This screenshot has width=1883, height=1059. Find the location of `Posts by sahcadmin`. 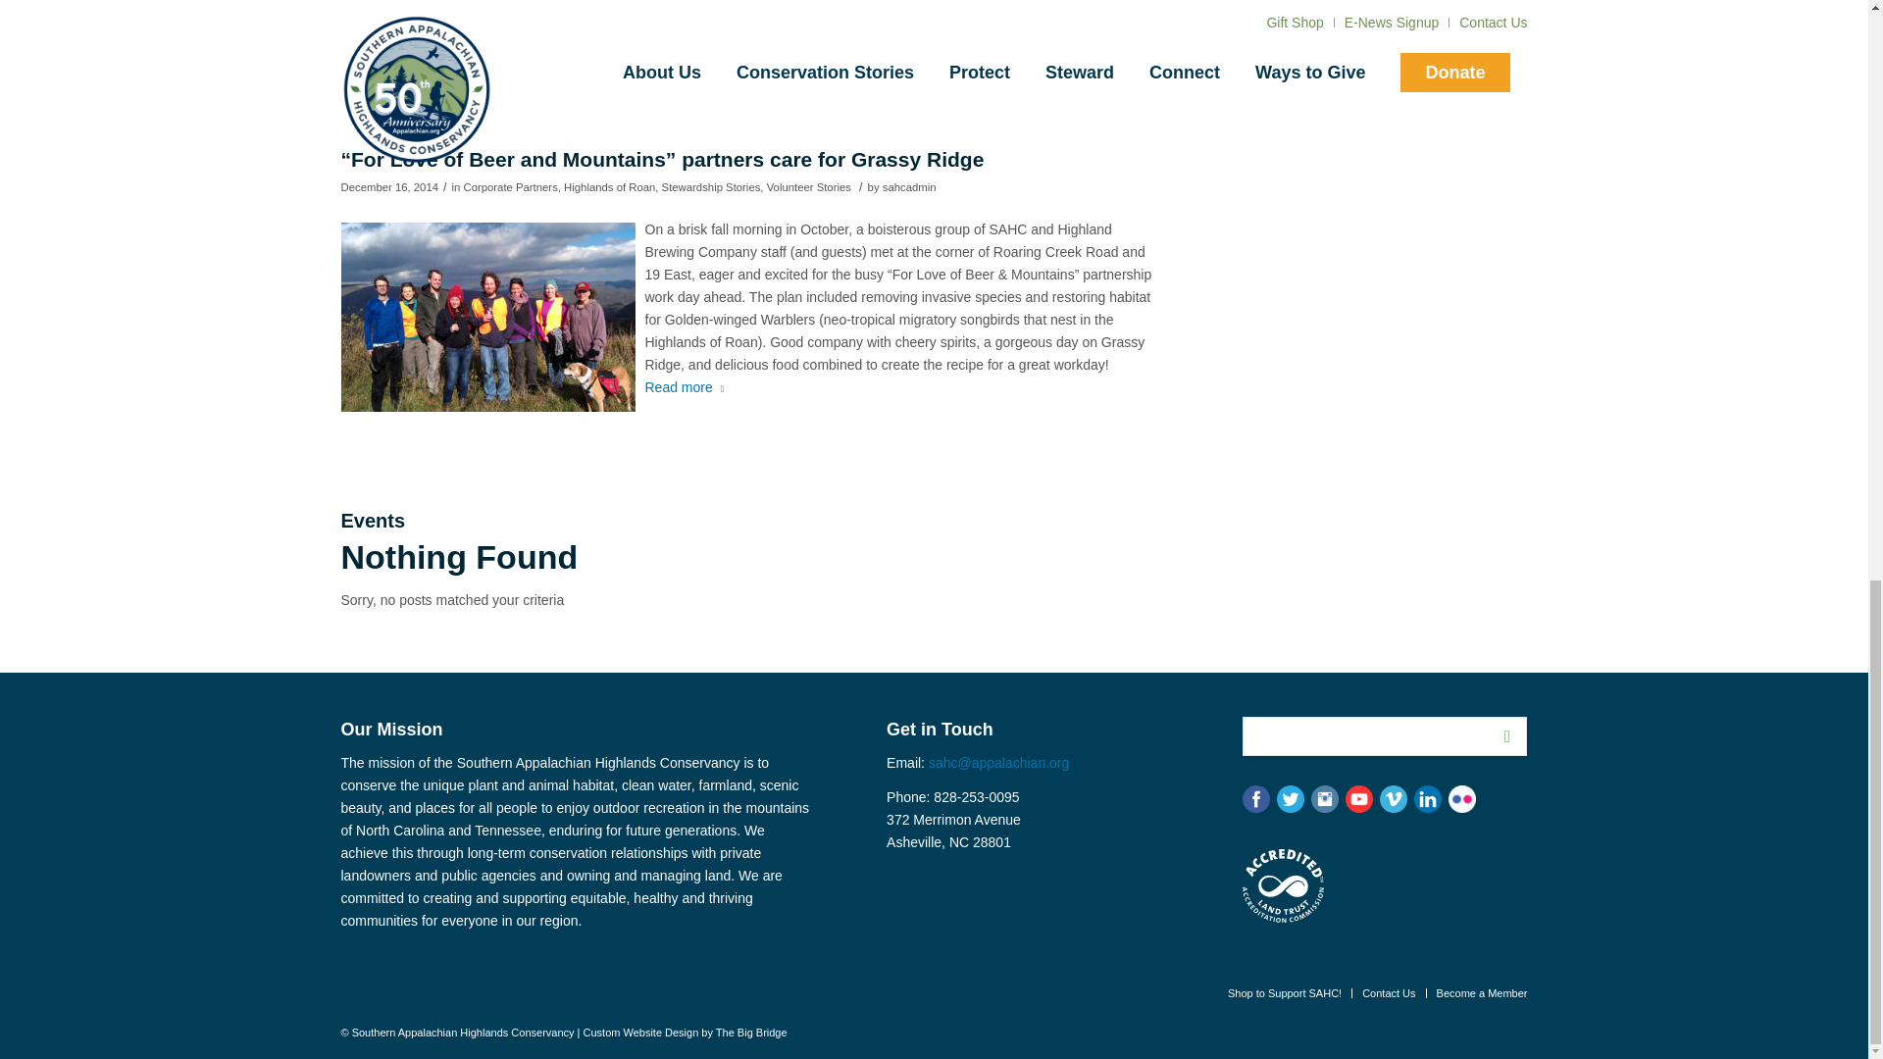

Posts by sahcadmin is located at coordinates (909, 186).